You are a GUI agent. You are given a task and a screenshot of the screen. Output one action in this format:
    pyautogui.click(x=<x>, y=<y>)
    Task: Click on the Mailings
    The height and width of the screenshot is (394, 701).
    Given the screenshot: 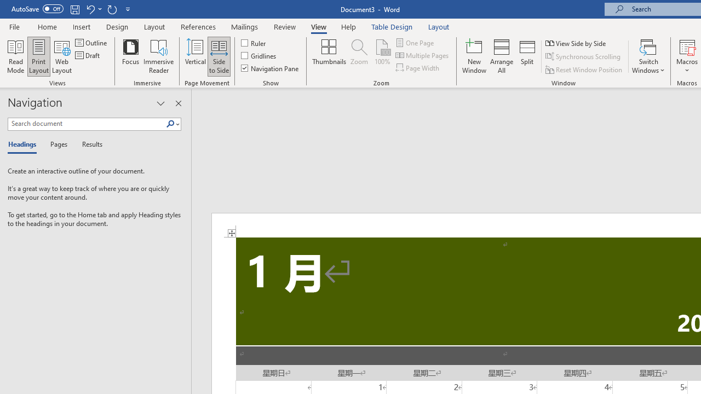 What is the action you would take?
    pyautogui.click(x=245, y=26)
    